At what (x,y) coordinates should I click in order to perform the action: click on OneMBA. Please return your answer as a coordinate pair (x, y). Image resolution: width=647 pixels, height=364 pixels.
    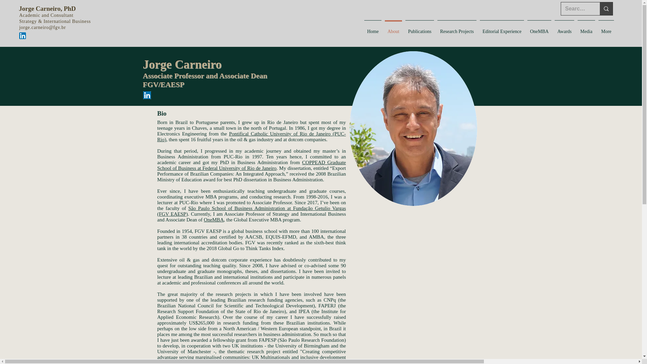
    Looking at the image, I should click on (214, 219).